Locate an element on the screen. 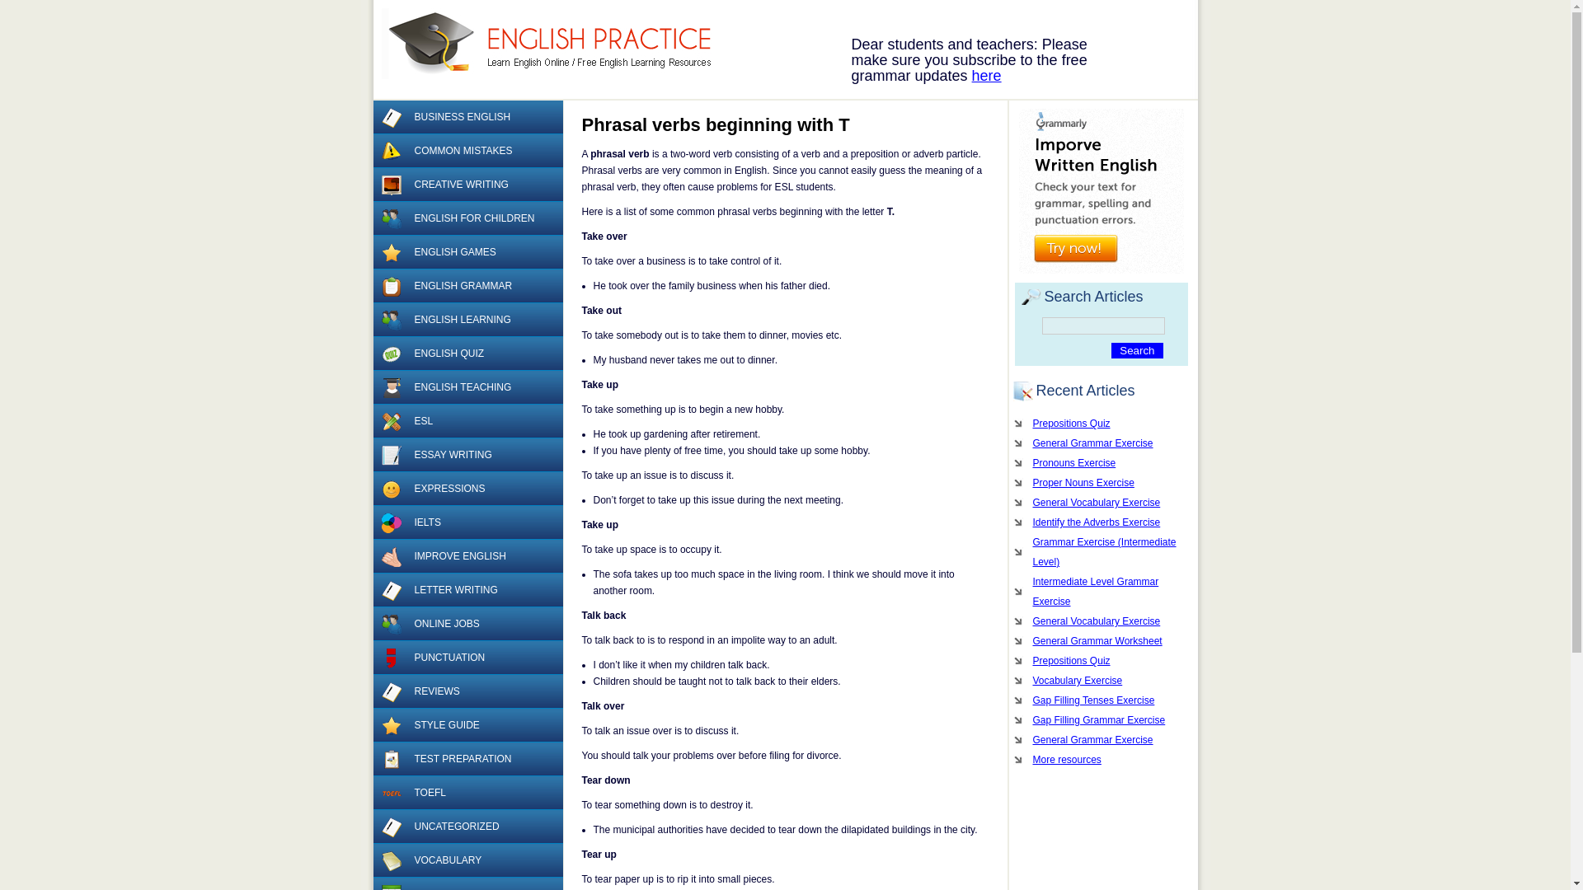 The width and height of the screenshot is (1583, 890). ESSAY WRITING is located at coordinates (467, 455).